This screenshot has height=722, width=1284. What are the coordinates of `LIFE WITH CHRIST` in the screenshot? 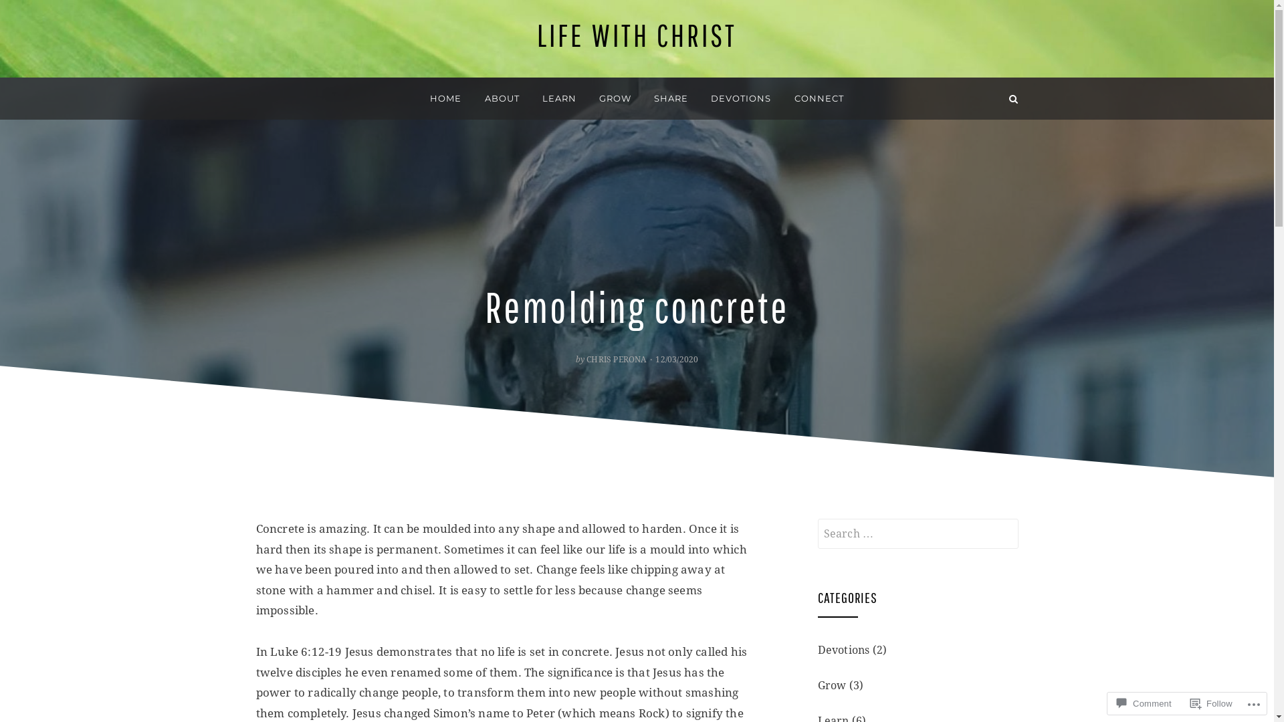 It's located at (637, 35).